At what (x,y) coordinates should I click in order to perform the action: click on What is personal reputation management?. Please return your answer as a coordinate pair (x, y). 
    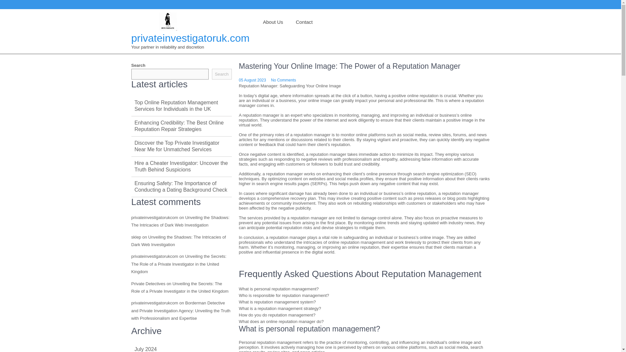
    Looking at the image, I should click on (278, 289).